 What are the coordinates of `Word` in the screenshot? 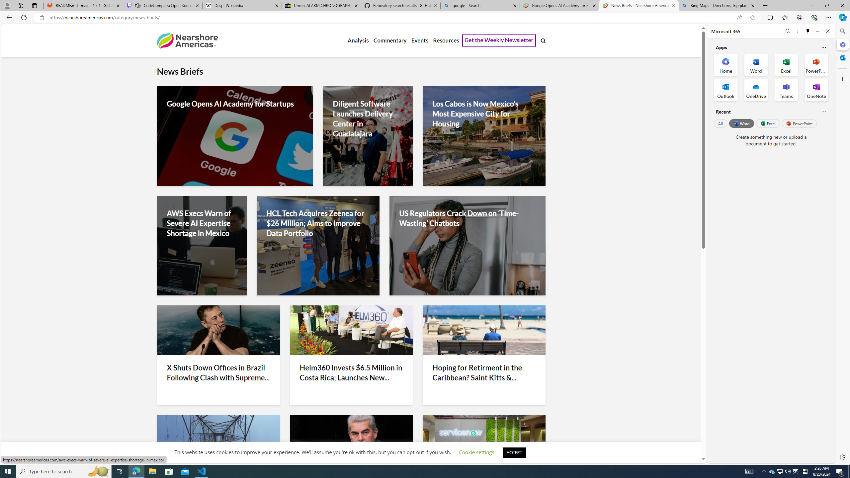 It's located at (741, 123).